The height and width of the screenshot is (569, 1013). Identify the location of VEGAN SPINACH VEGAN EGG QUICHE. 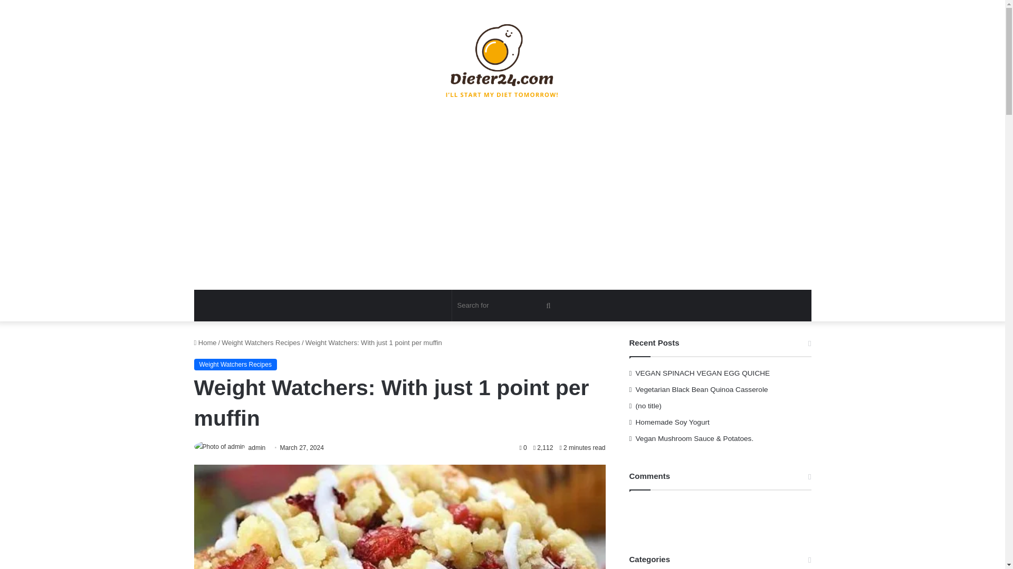
(703, 373).